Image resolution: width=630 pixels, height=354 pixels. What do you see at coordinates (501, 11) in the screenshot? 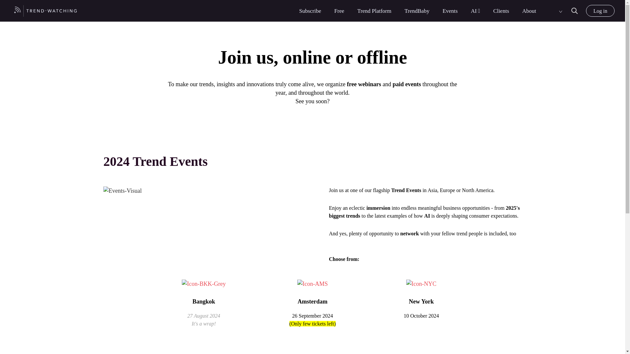
I see `Clients` at bounding box center [501, 11].